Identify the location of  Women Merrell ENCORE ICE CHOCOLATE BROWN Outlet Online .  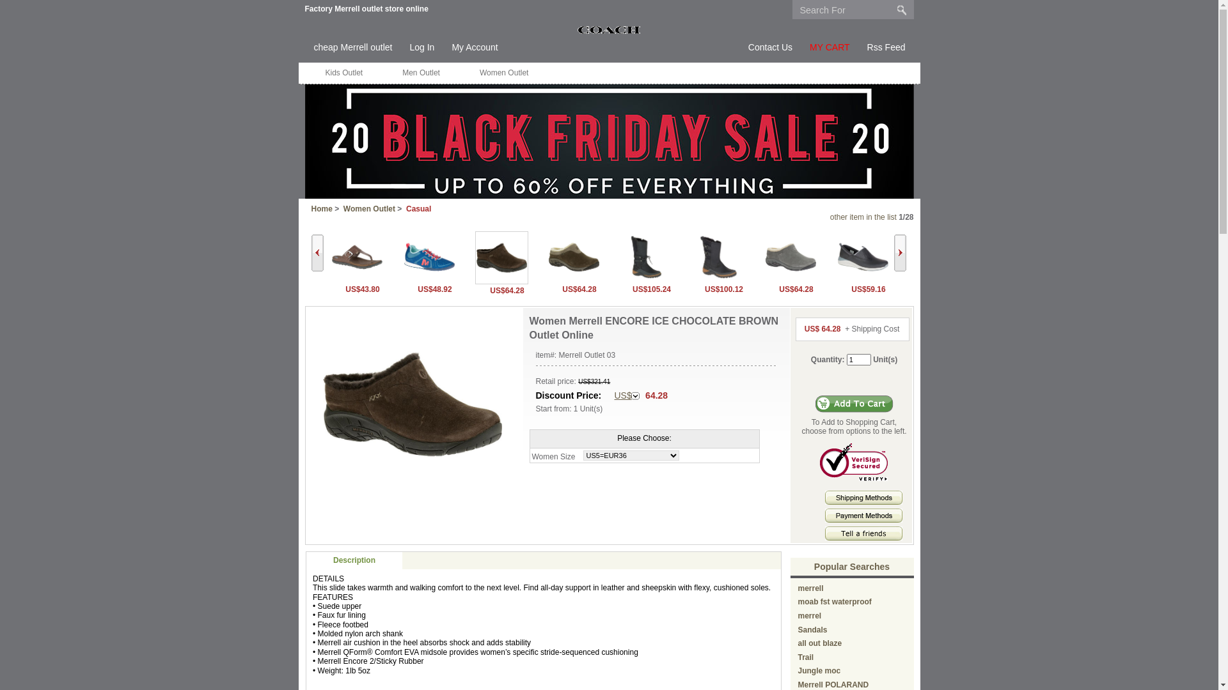
(501, 258).